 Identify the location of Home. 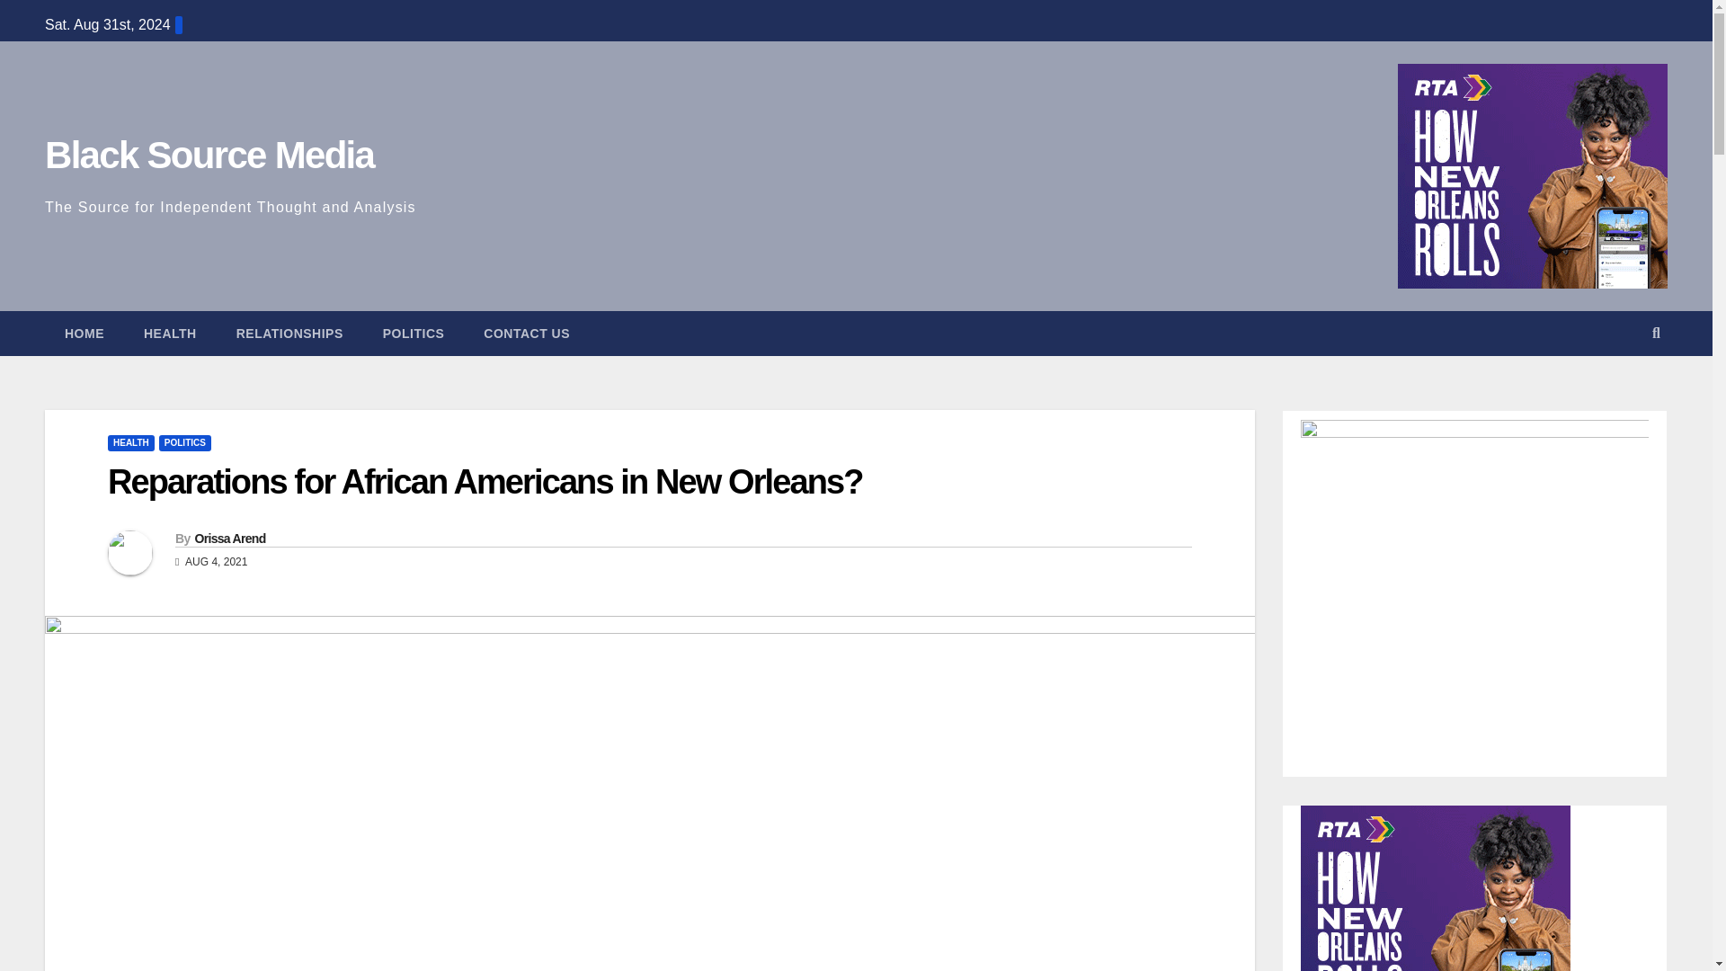
(85, 333).